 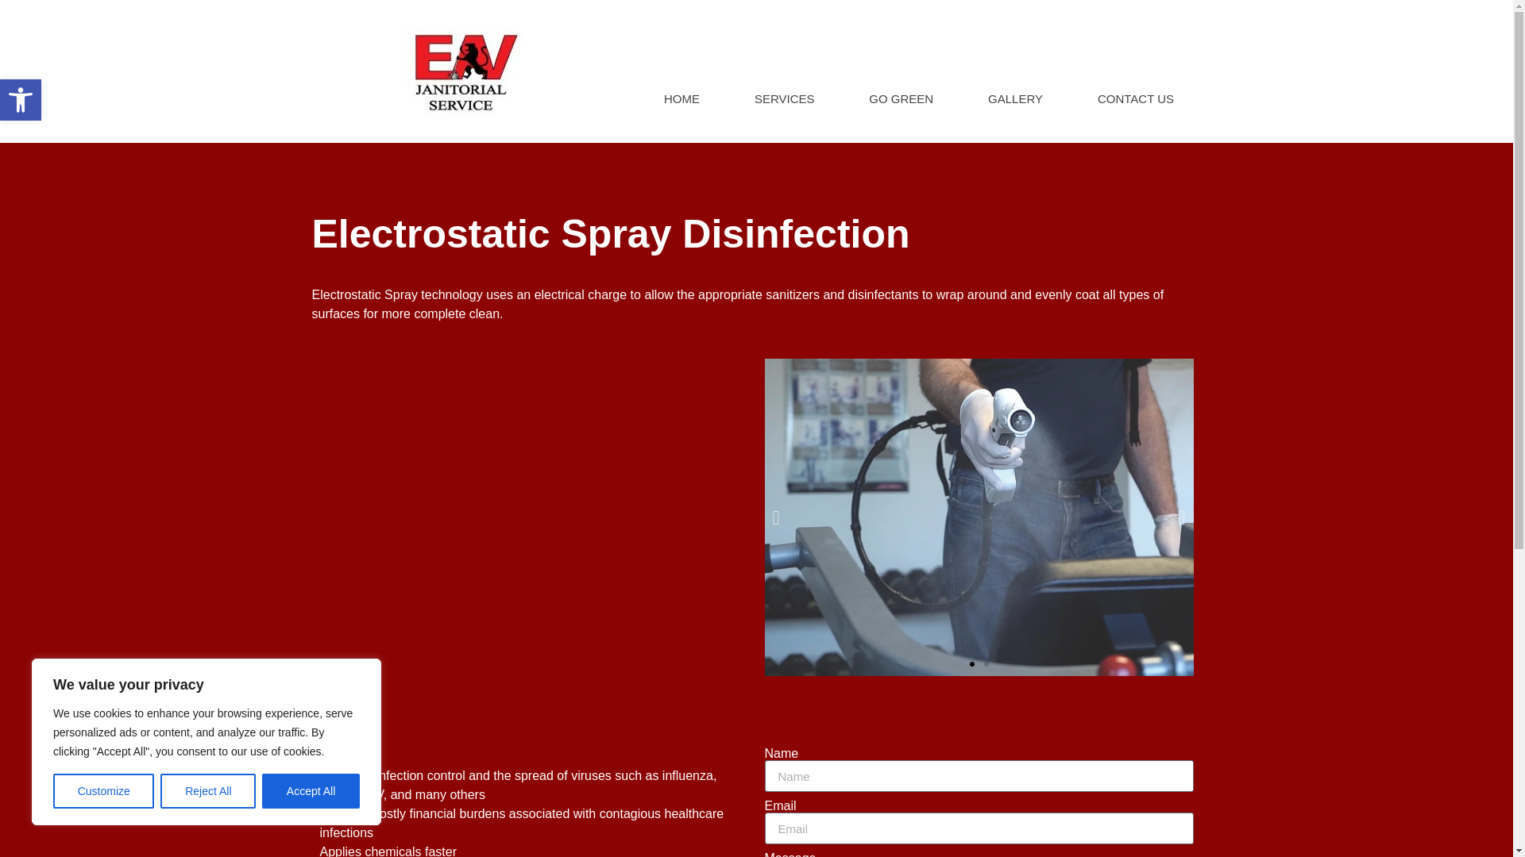 What do you see at coordinates (21, 100) in the screenshot?
I see `Accessibility Tools` at bounding box center [21, 100].